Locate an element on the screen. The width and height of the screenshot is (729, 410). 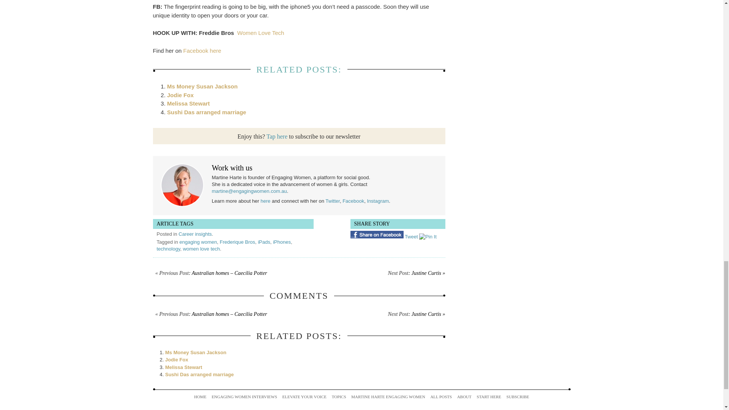
Ms Money Susan Jackson is located at coordinates (202, 87).